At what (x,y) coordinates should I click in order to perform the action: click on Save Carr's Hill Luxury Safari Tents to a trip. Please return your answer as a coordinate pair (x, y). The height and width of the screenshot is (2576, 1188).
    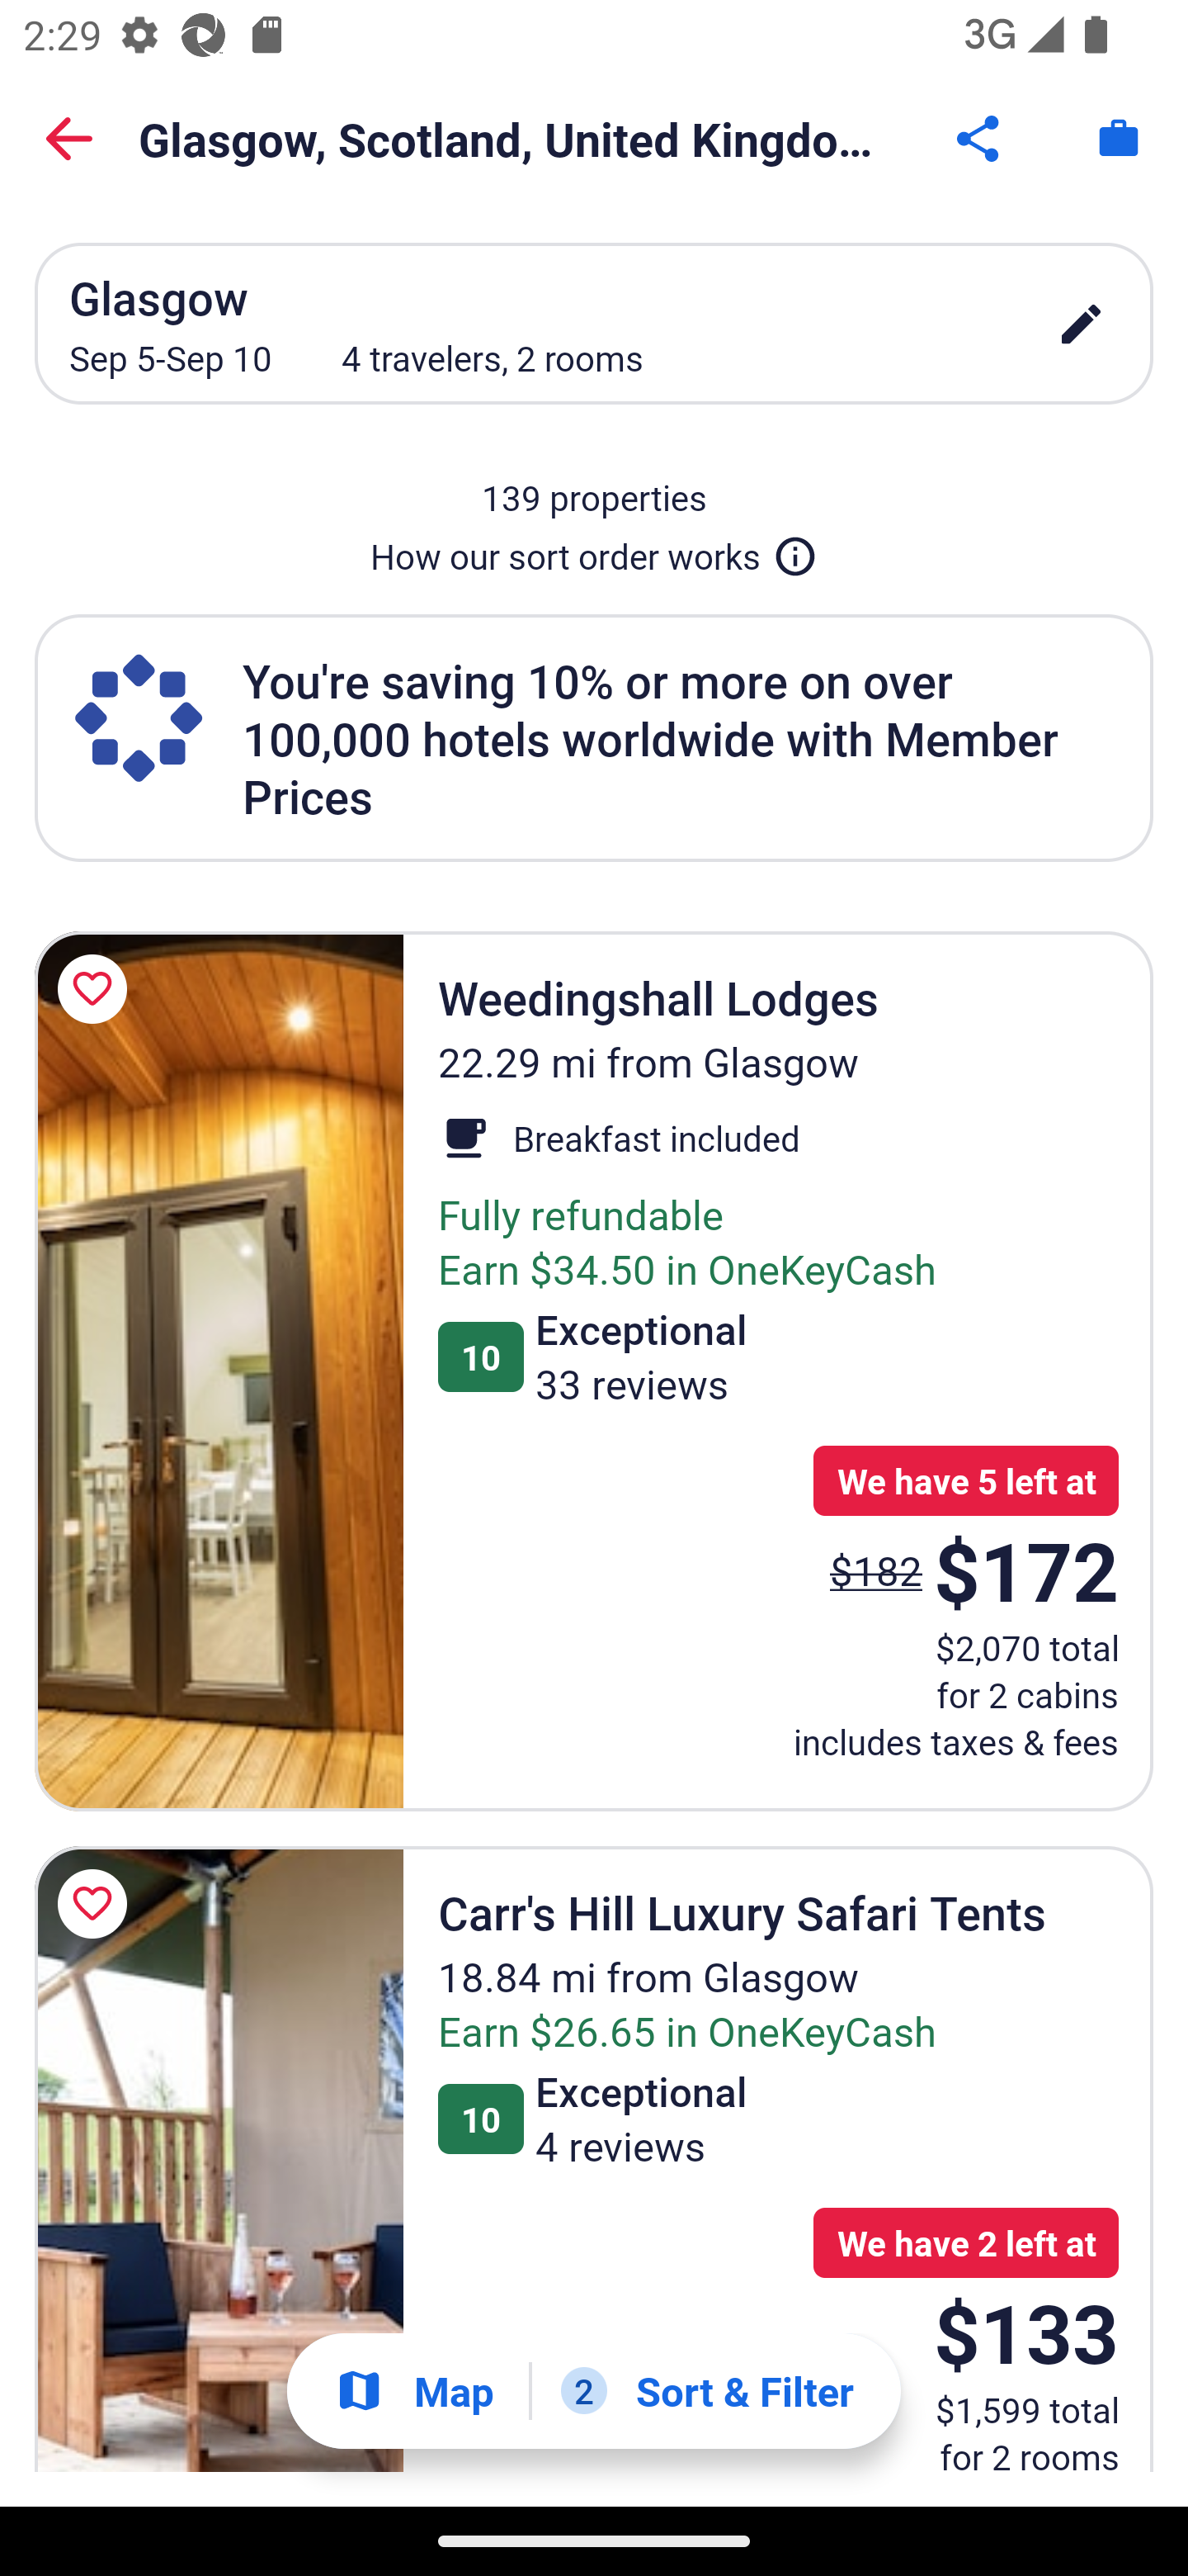
    Looking at the image, I should click on (97, 1903).